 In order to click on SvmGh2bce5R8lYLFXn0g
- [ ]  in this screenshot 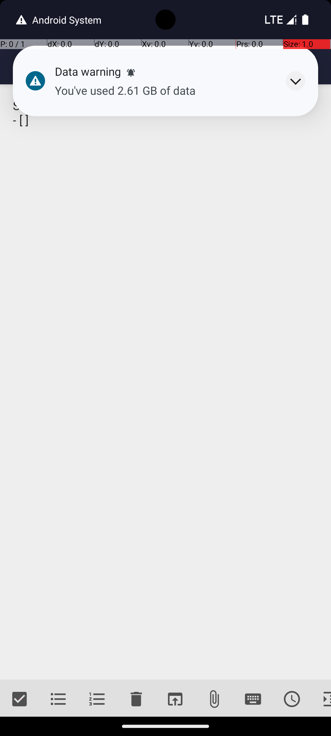, I will do `click(165, 382)`.